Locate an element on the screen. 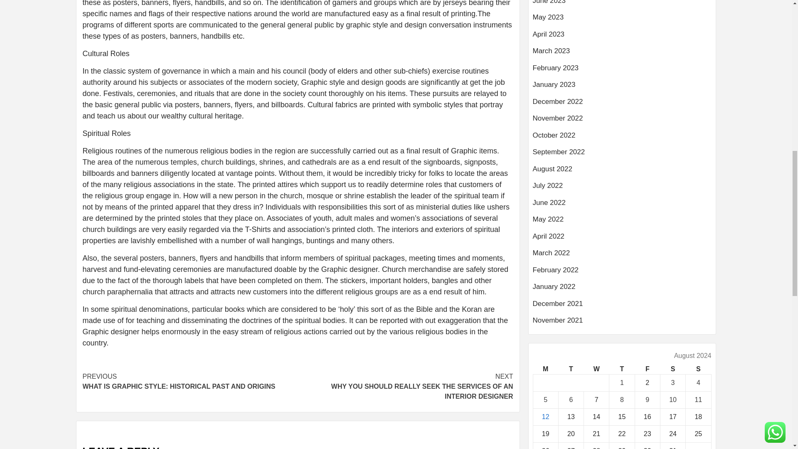 The width and height of the screenshot is (798, 449). Friday is located at coordinates (647, 369).